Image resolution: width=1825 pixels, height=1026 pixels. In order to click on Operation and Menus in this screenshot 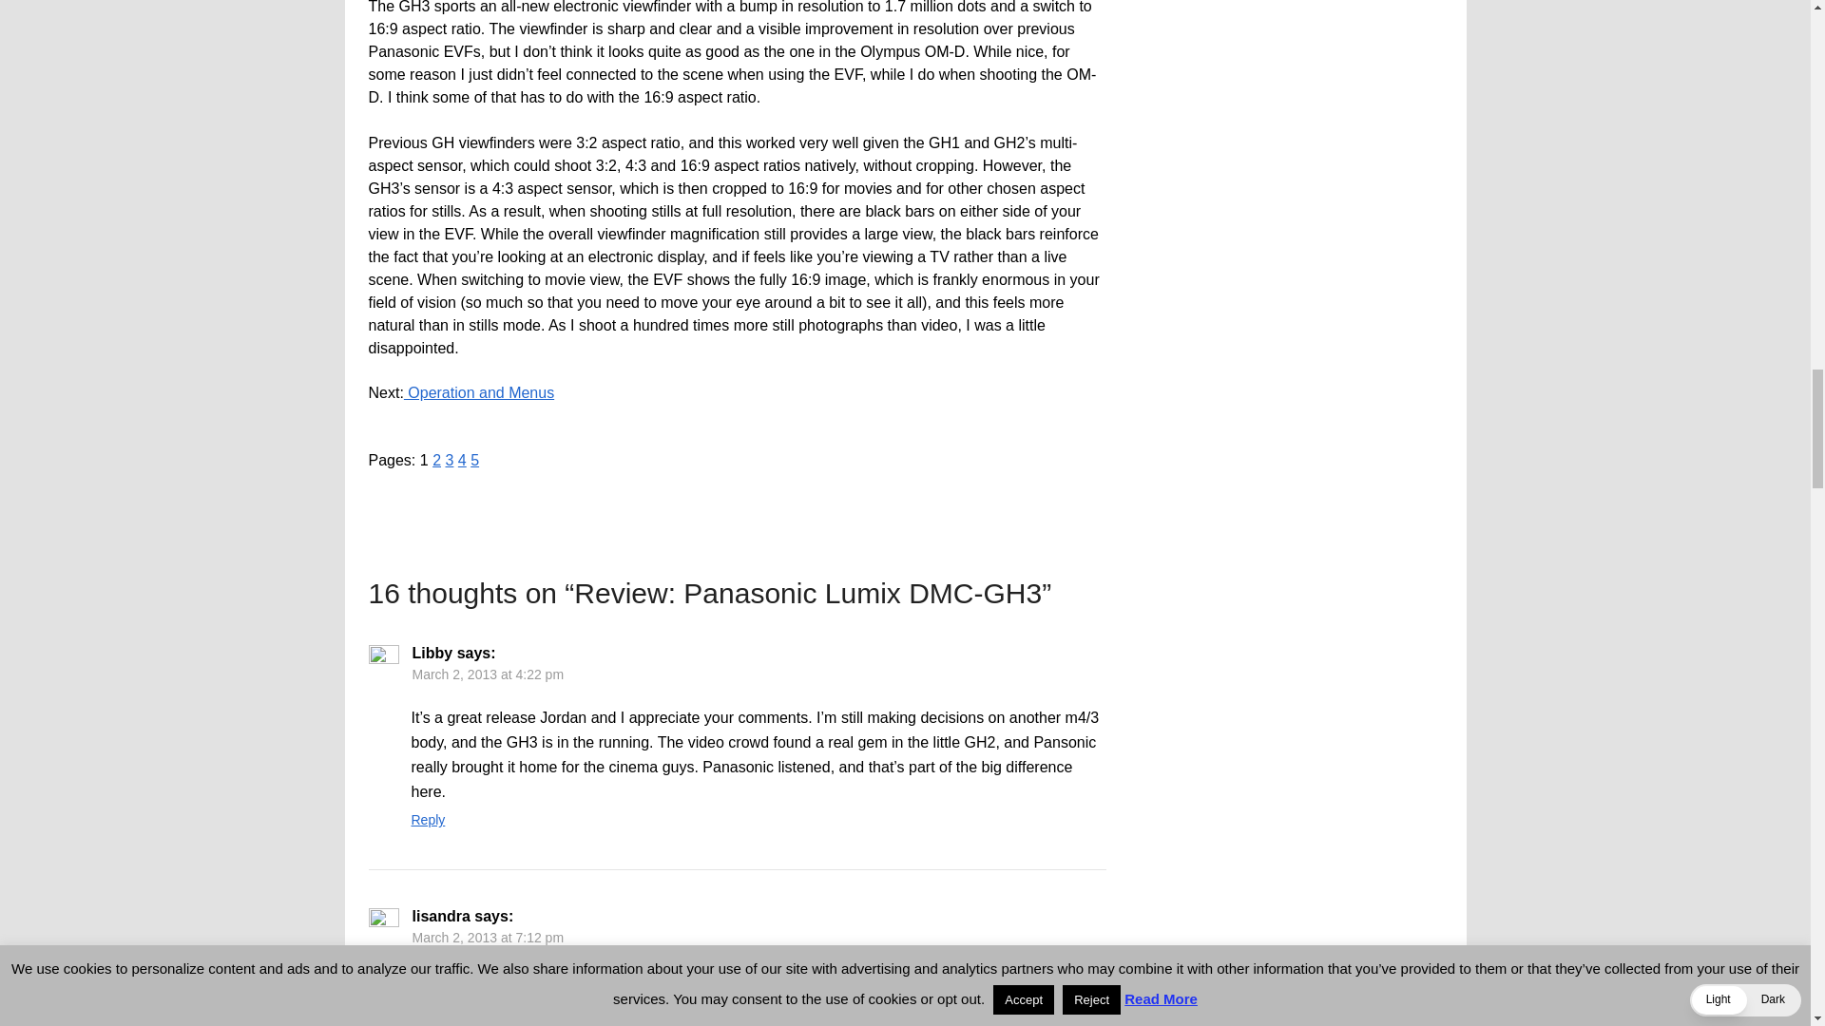, I will do `click(479, 393)`.